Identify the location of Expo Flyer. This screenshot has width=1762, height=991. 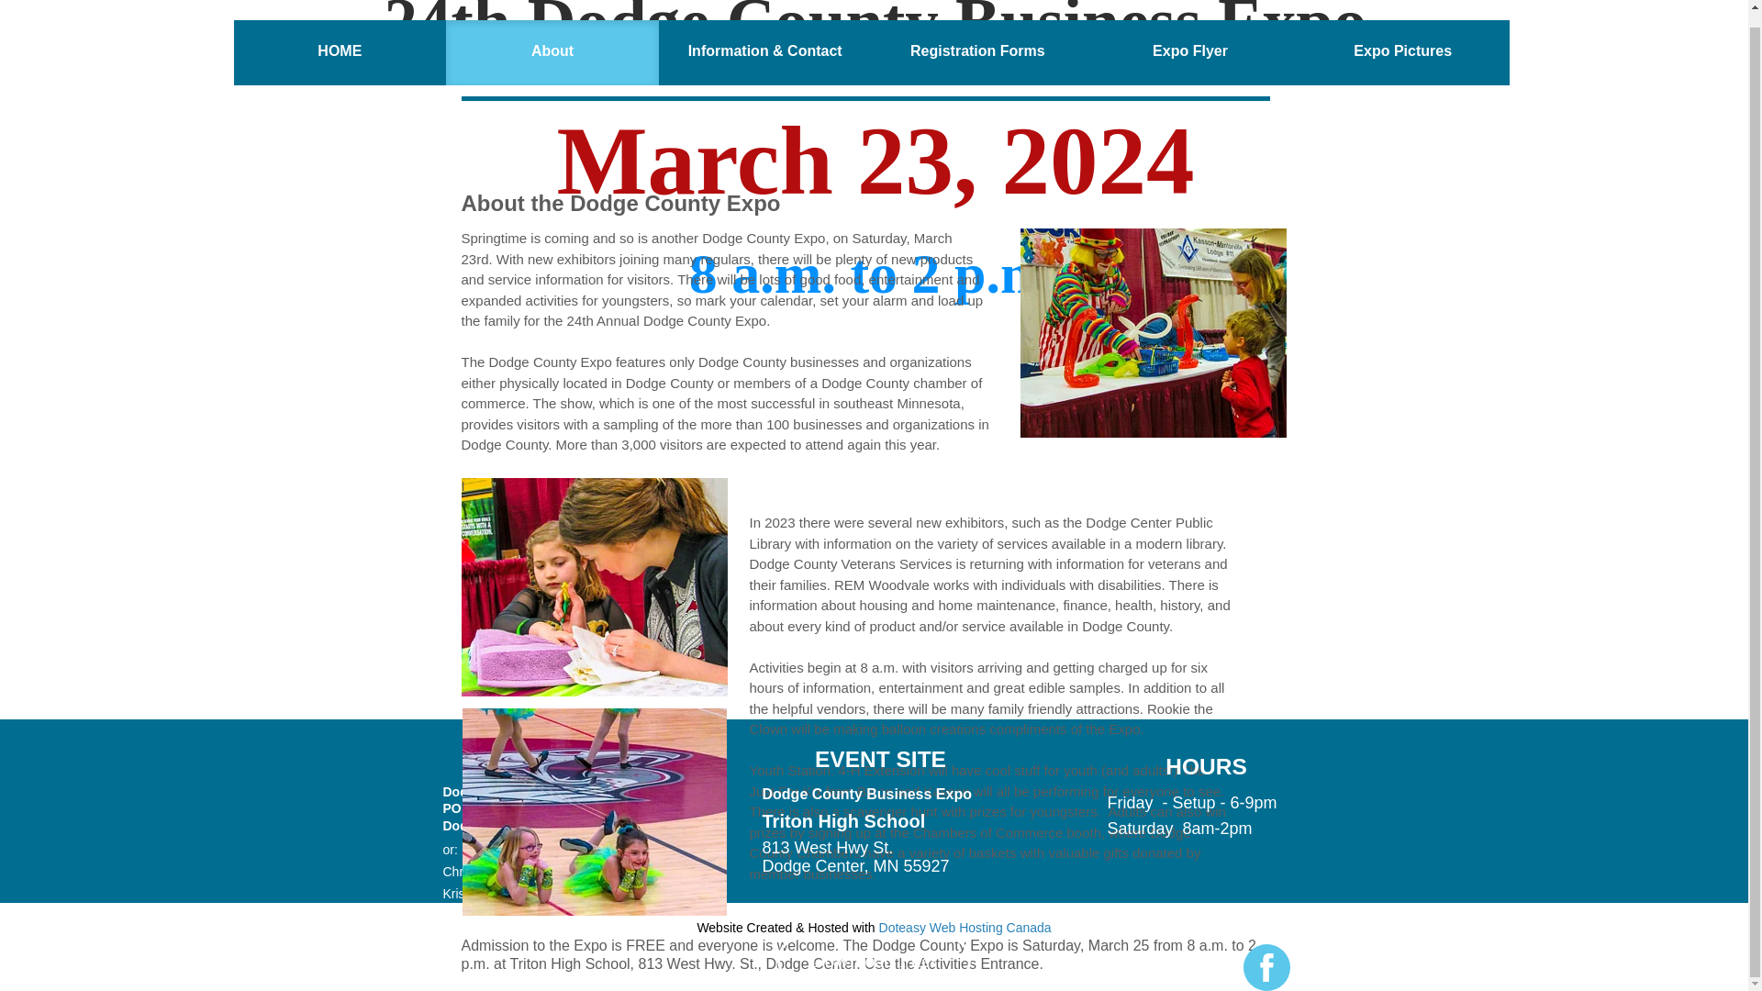
(1189, 51).